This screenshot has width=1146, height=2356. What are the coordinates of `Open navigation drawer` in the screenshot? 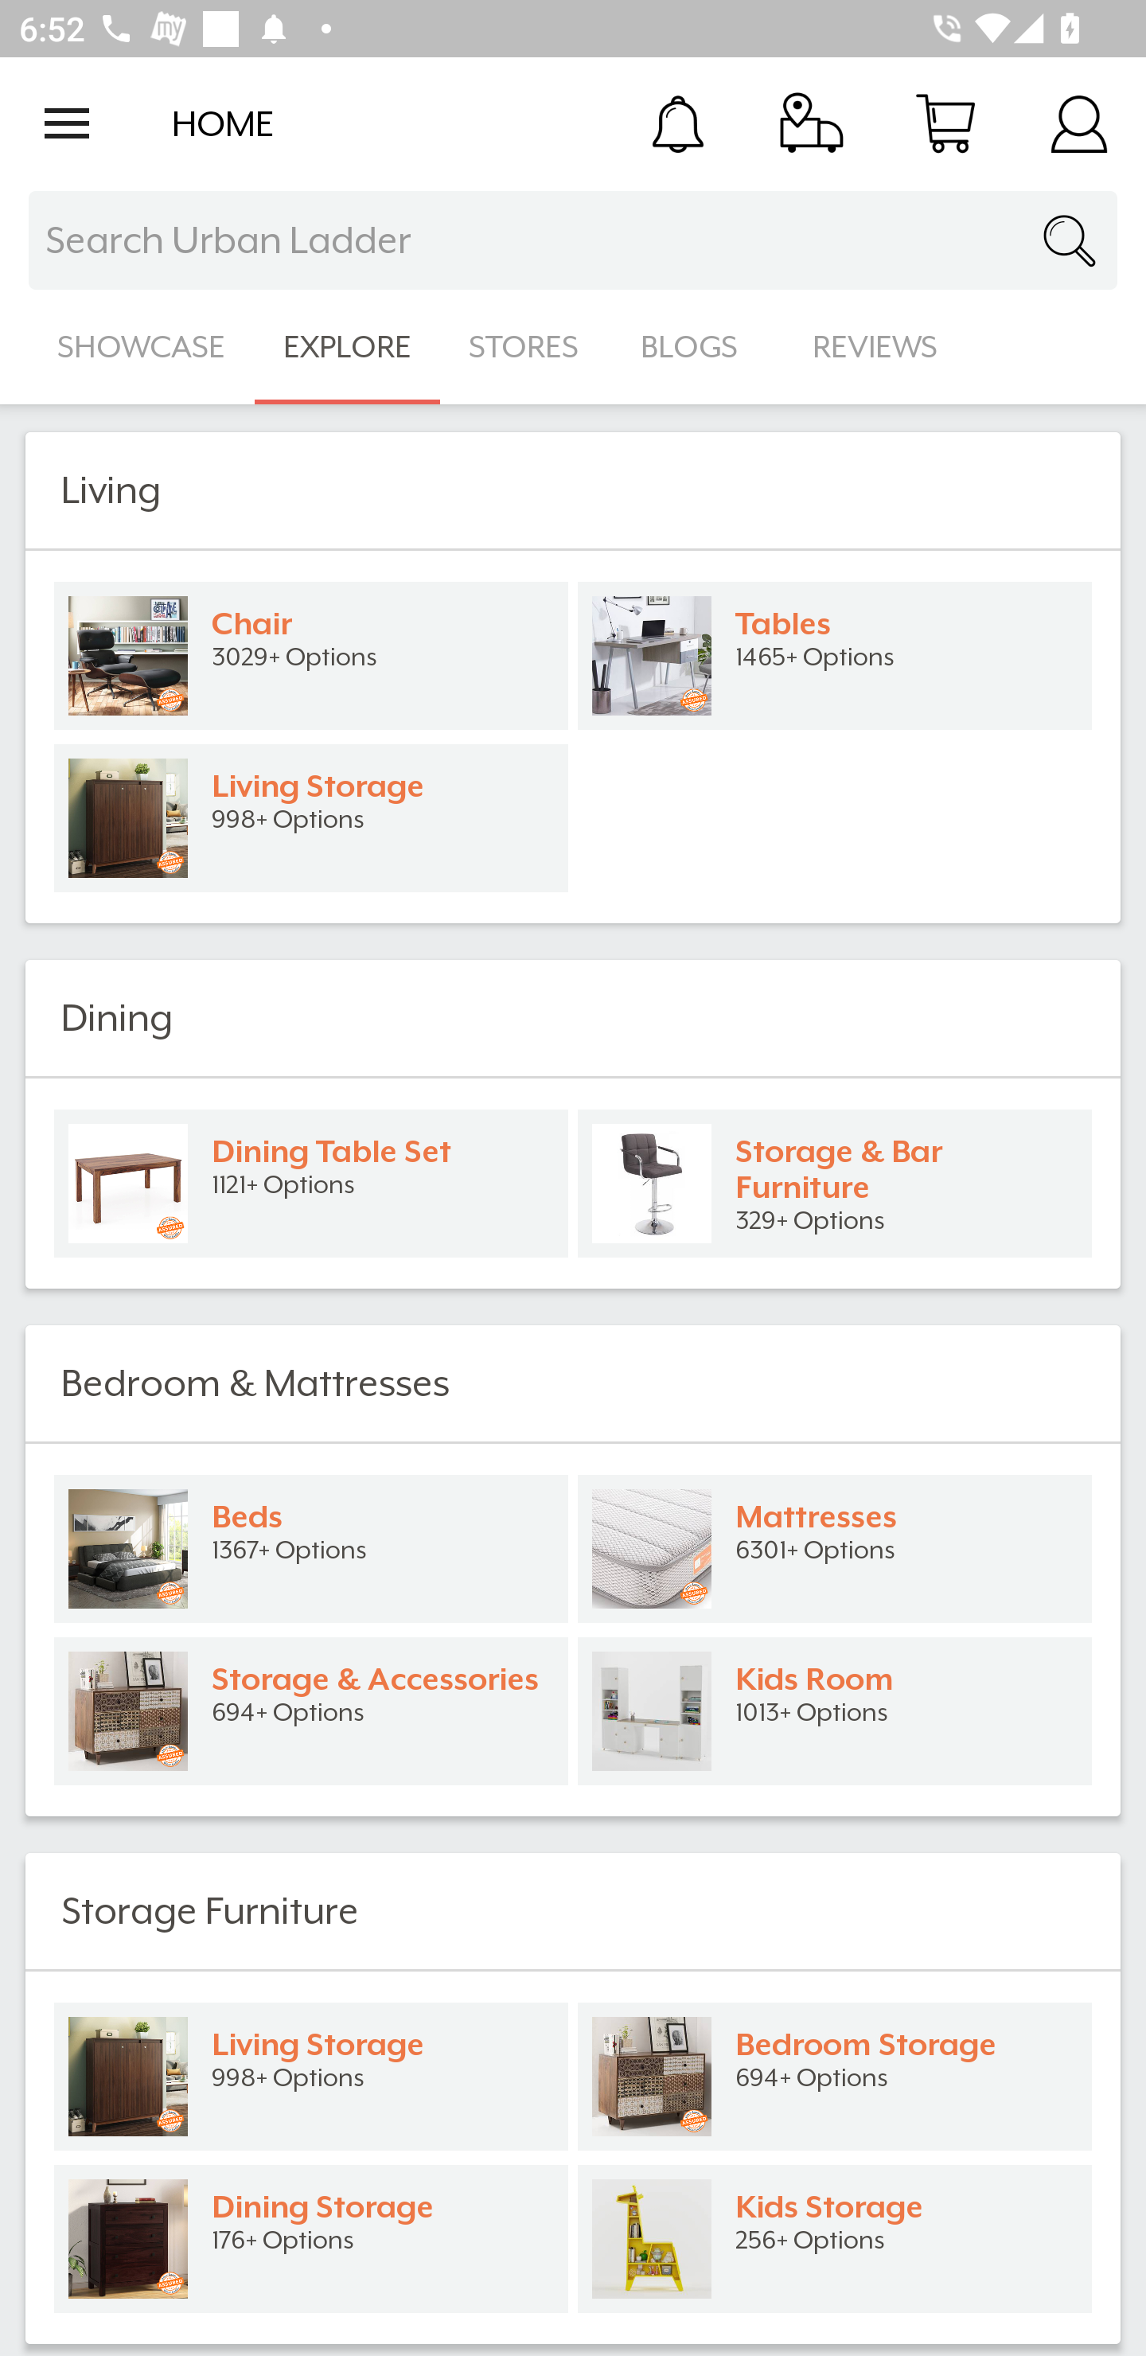 It's located at (67, 123).